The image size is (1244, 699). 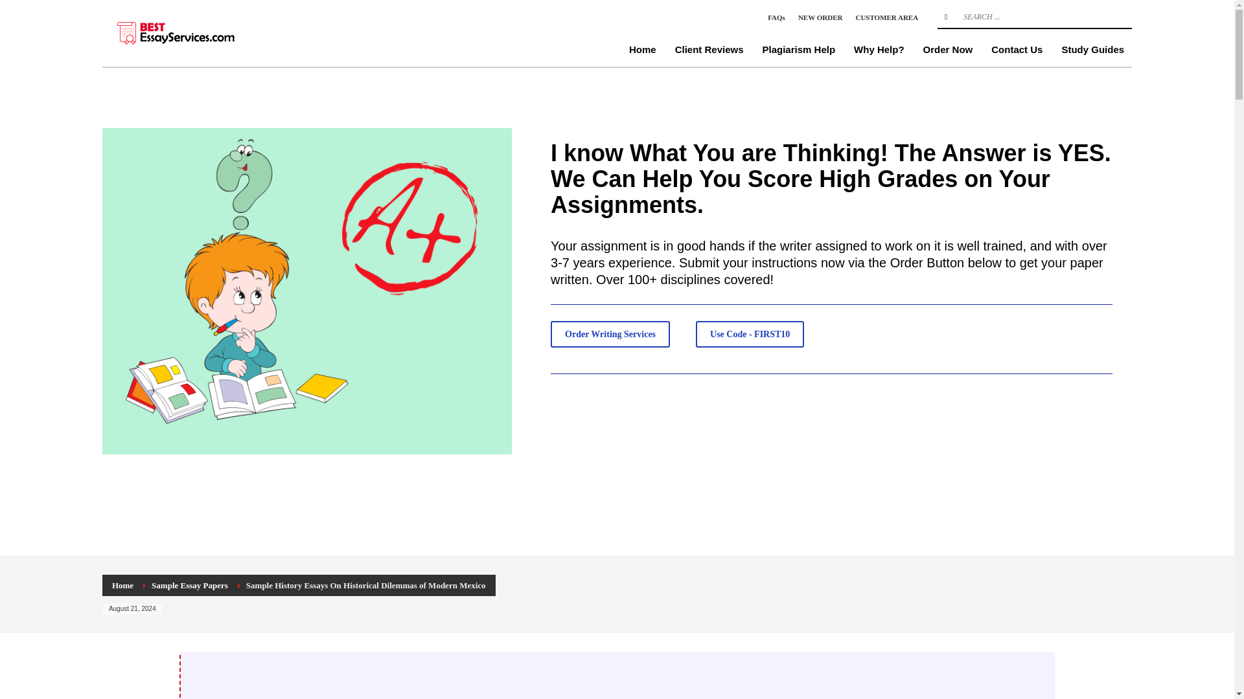 I want to click on Use Code - FIRST10, so click(x=749, y=334).